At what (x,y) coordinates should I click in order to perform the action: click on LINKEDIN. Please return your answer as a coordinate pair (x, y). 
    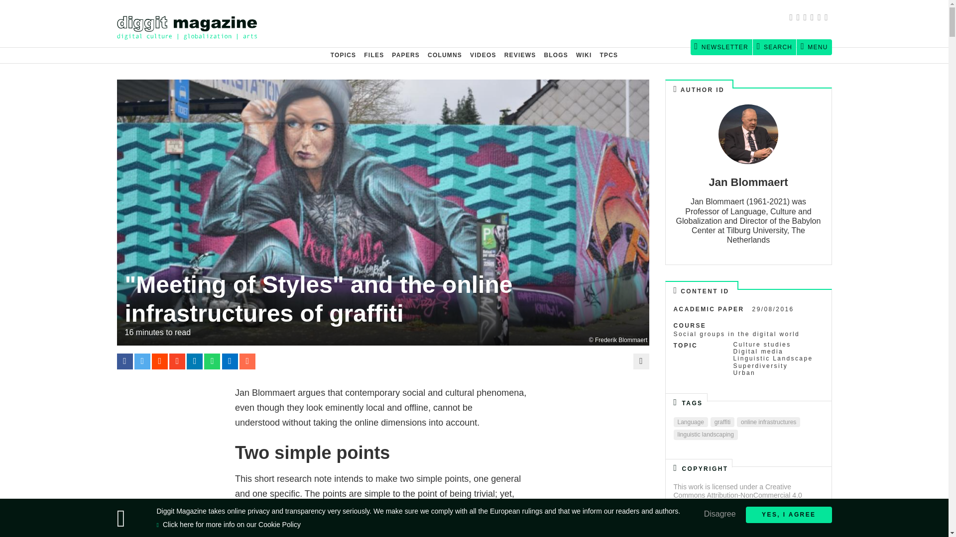
    Looking at the image, I should click on (821, 18).